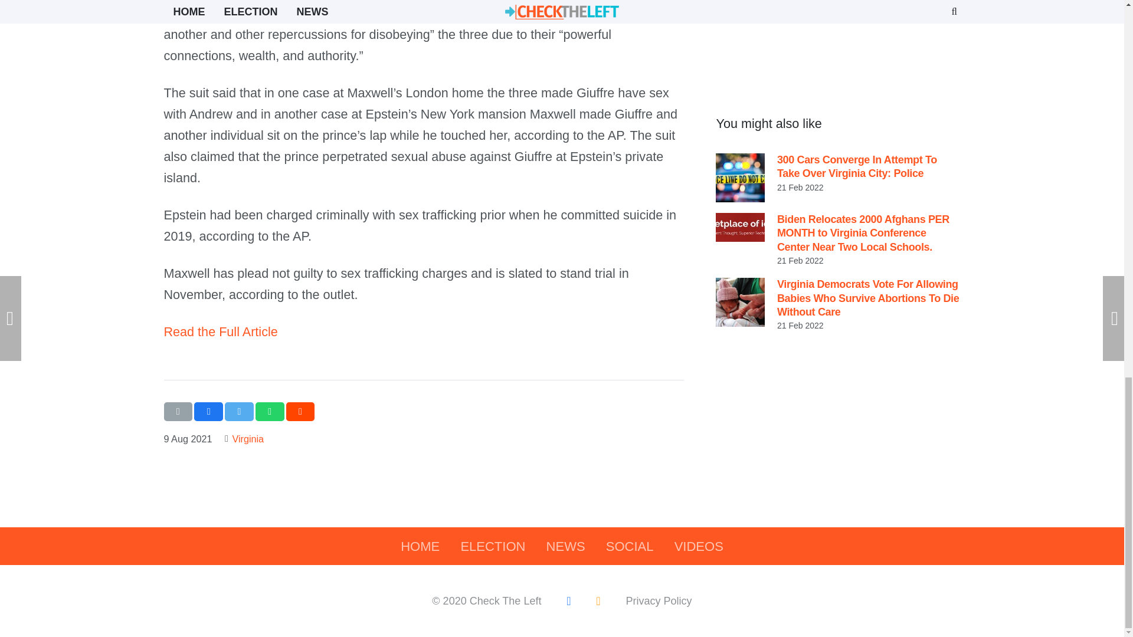  Describe the element at coordinates (178, 411) in the screenshot. I see `Email this` at that location.